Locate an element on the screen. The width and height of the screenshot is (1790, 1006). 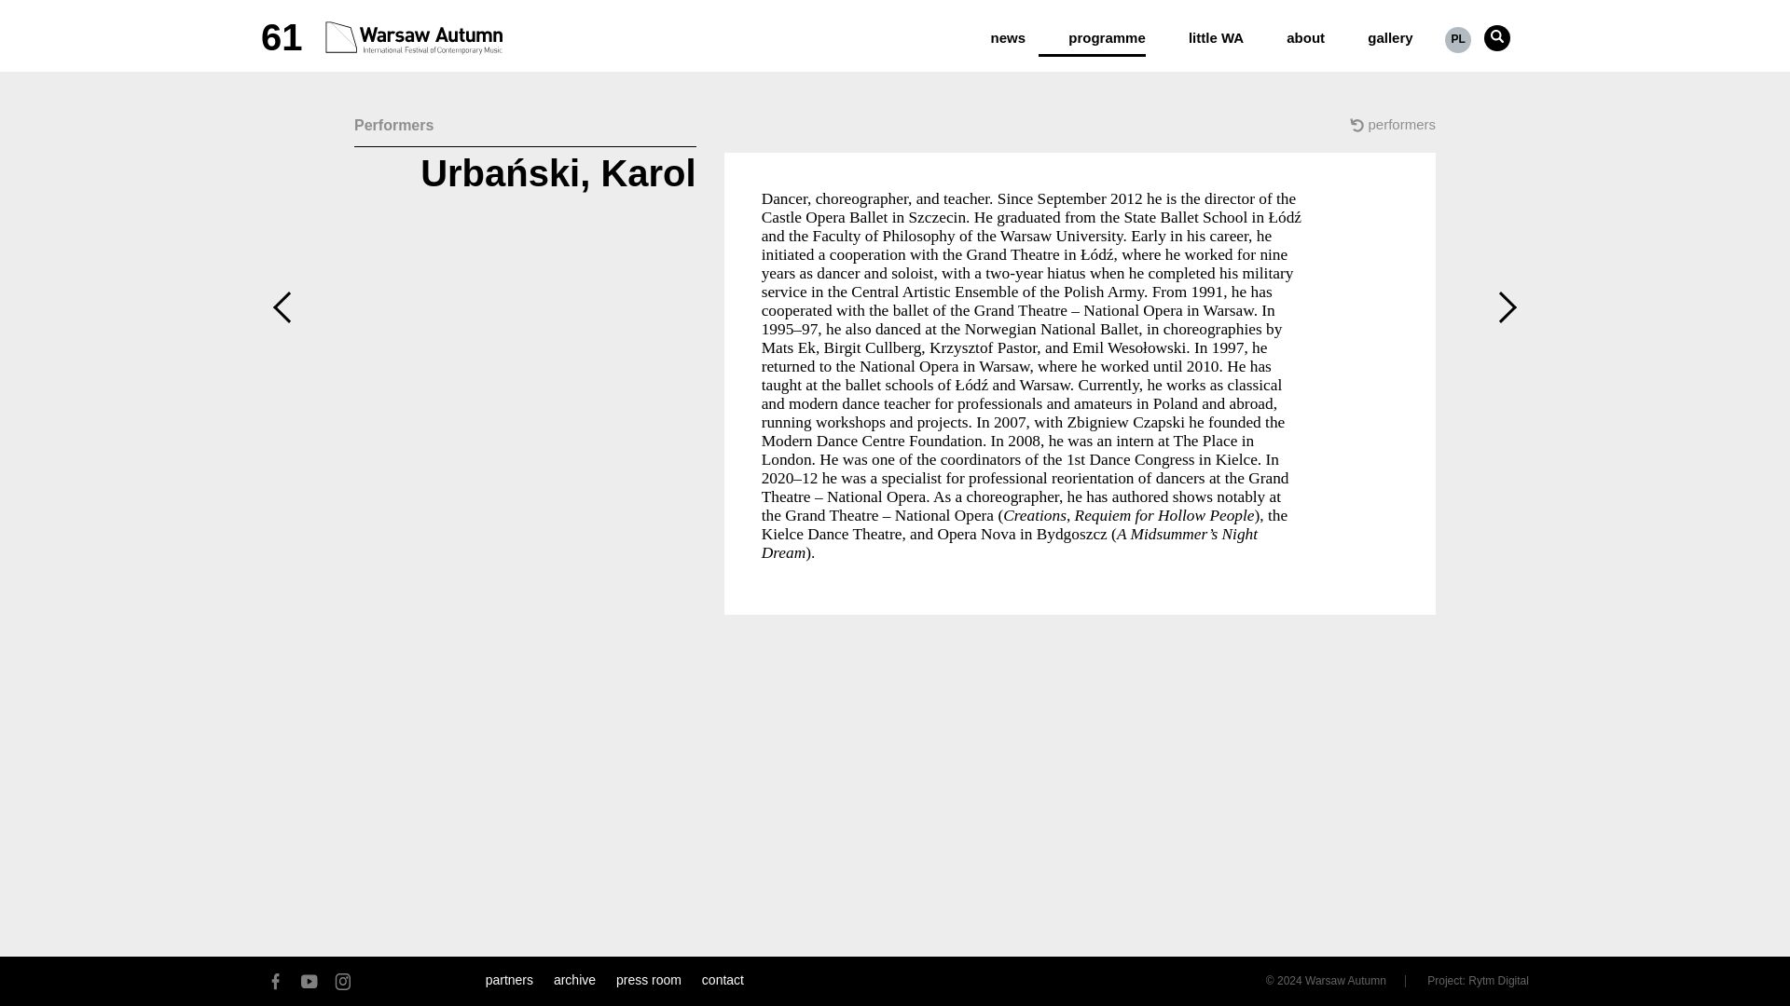
61 is located at coordinates (389, 34).